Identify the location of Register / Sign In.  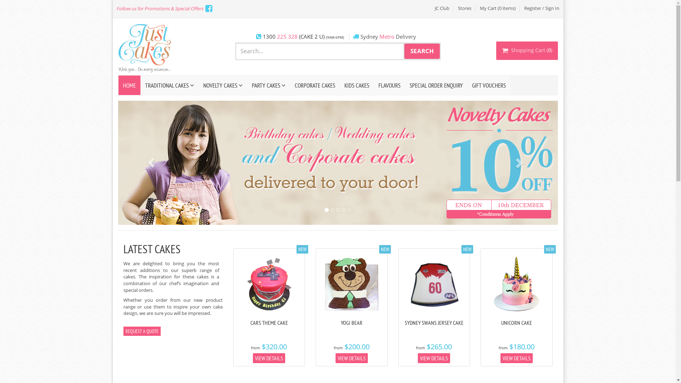
(542, 9).